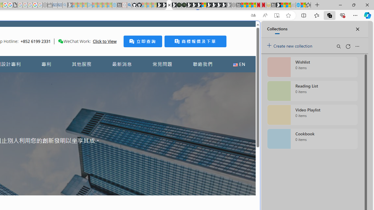 The width and height of the screenshot is (374, 210). What do you see at coordinates (65, 5) in the screenshot?
I see `Bing Real Estate - Home sales and rental listings - Sleeping` at bounding box center [65, 5].